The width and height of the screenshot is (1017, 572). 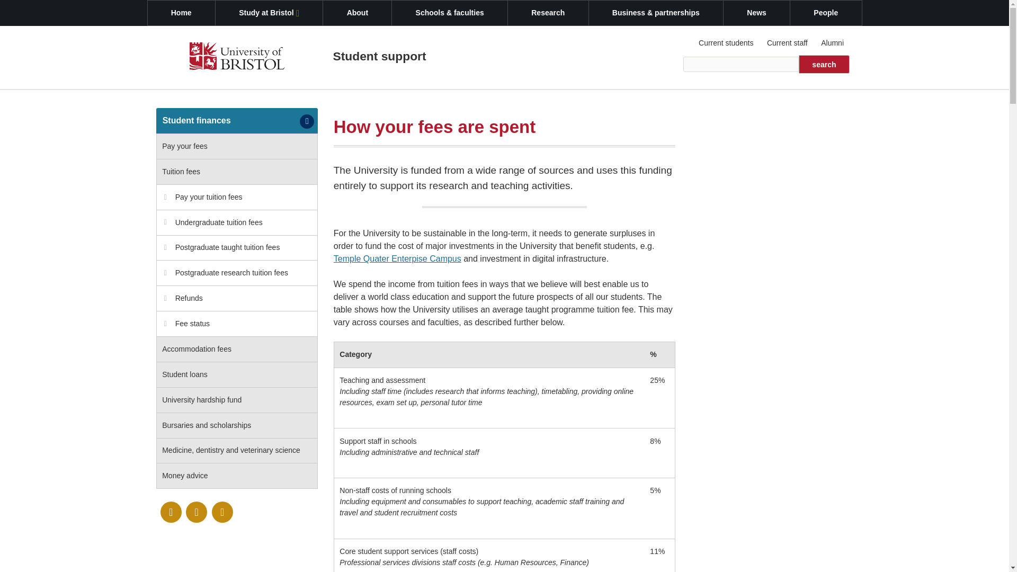 What do you see at coordinates (237, 451) in the screenshot?
I see `Medicine, dentistry and veterinary science` at bounding box center [237, 451].